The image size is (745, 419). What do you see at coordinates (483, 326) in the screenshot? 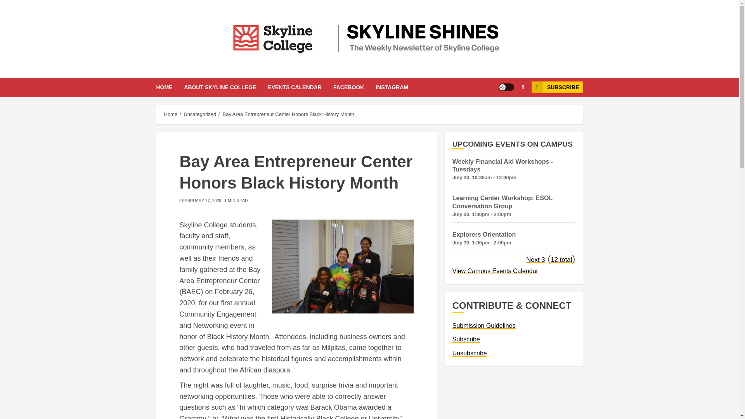
I see `Submission Guidelines` at bounding box center [483, 326].